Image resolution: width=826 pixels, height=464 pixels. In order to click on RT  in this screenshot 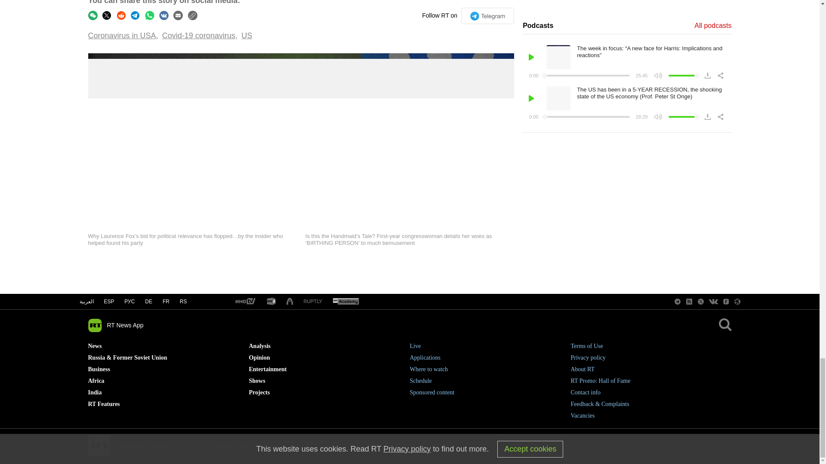, I will do `click(345, 302)`.